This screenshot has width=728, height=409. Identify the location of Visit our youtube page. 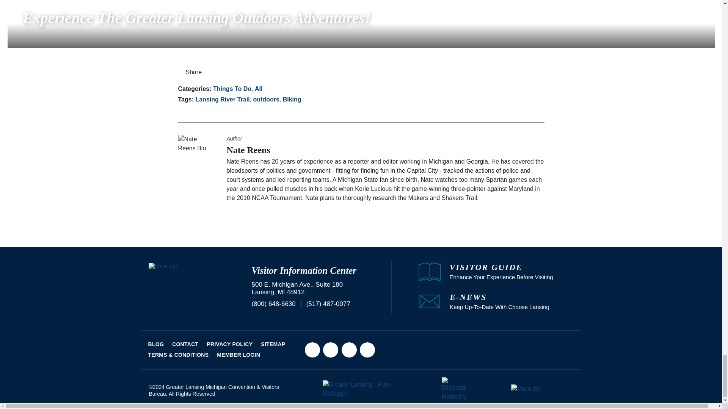
(367, 349).